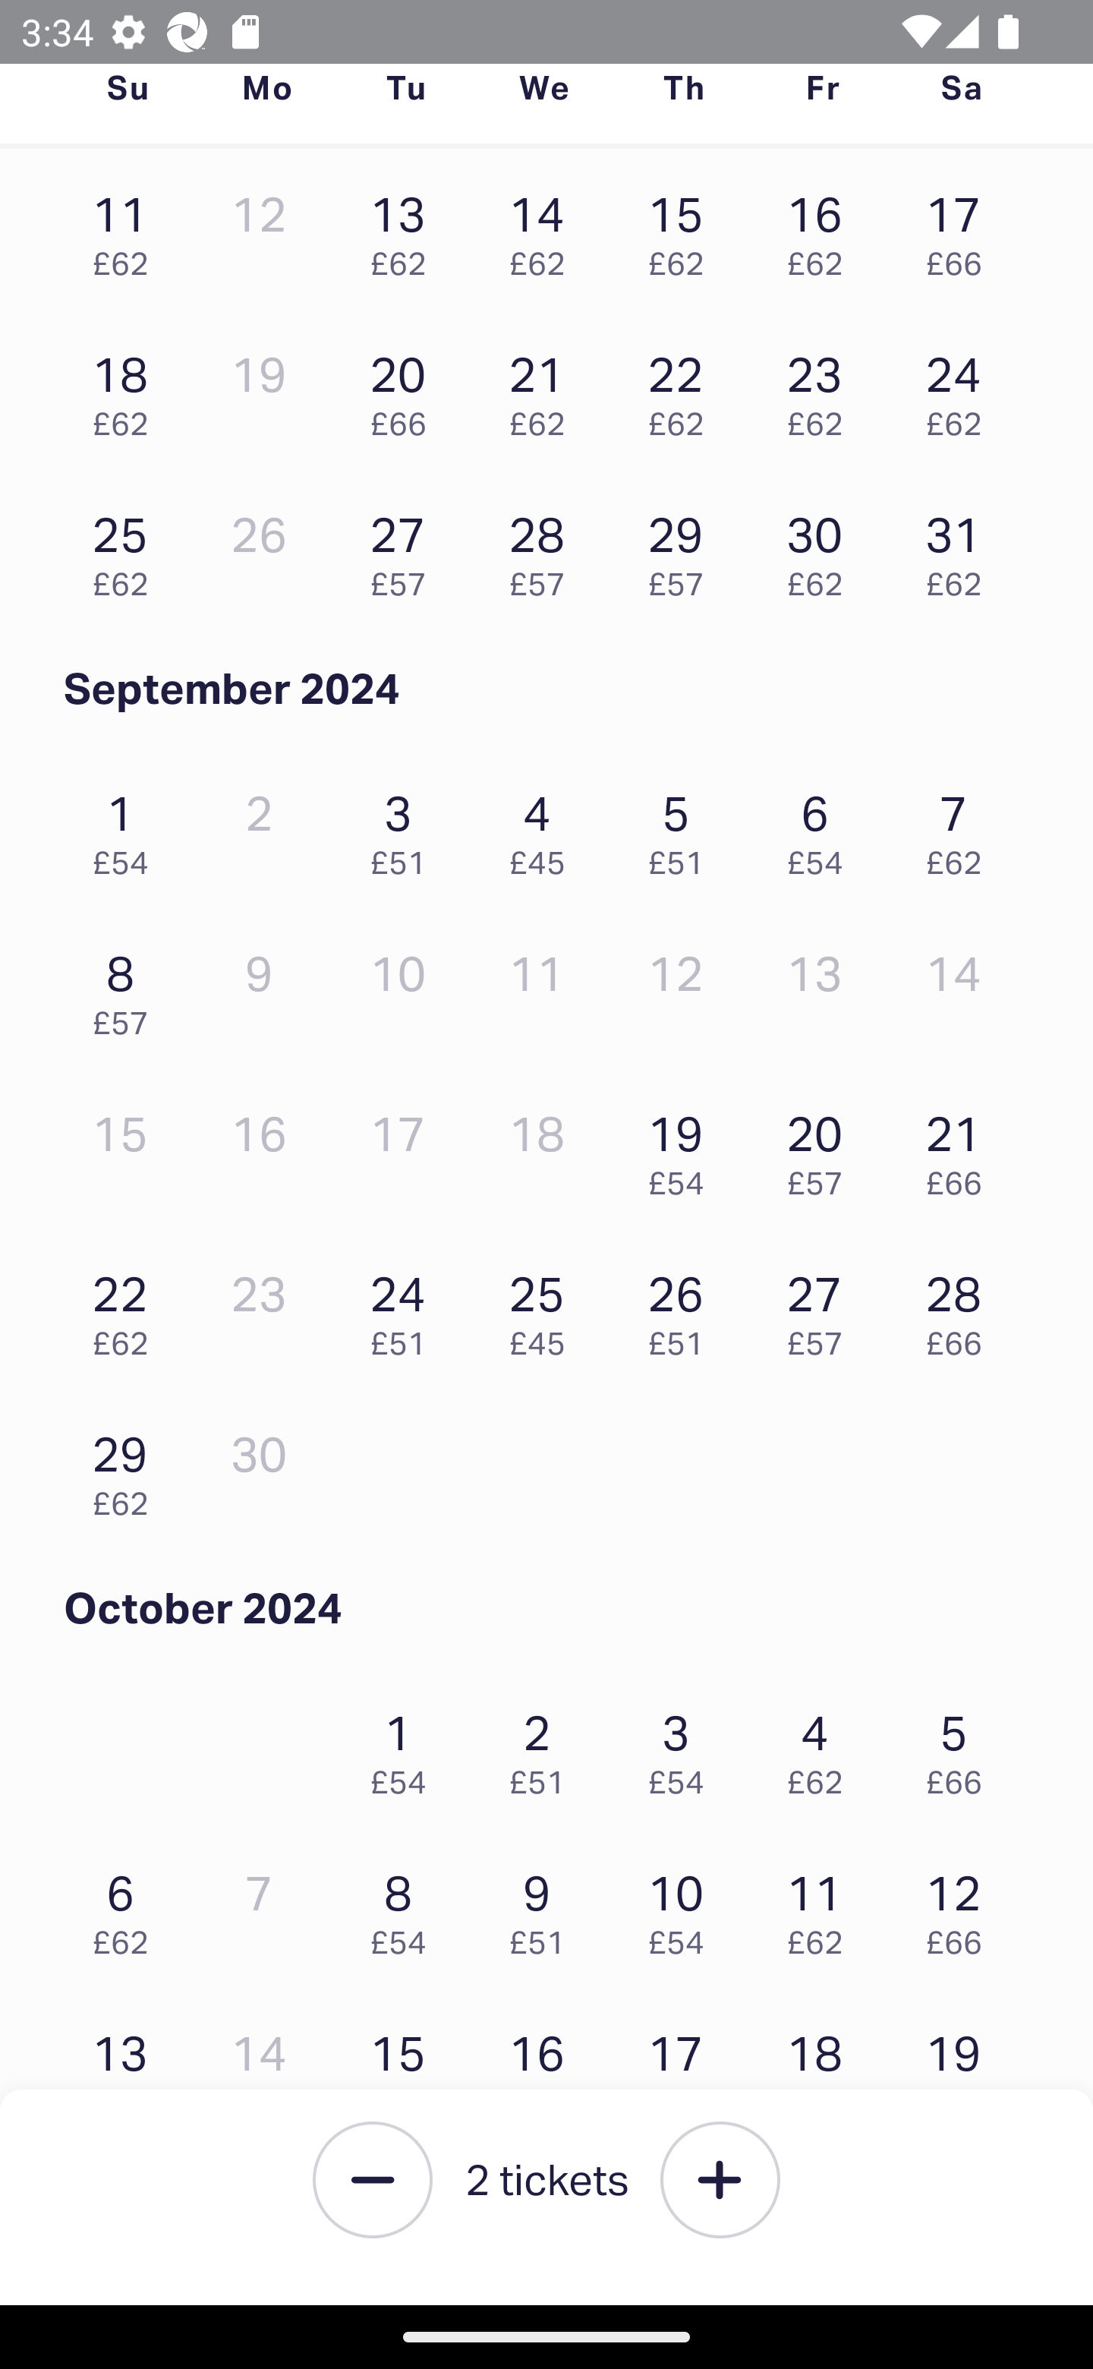  What do you see at coordinates (545, 828) in the screenshot?
I see `4 £45` at bounding box center [545, 828].